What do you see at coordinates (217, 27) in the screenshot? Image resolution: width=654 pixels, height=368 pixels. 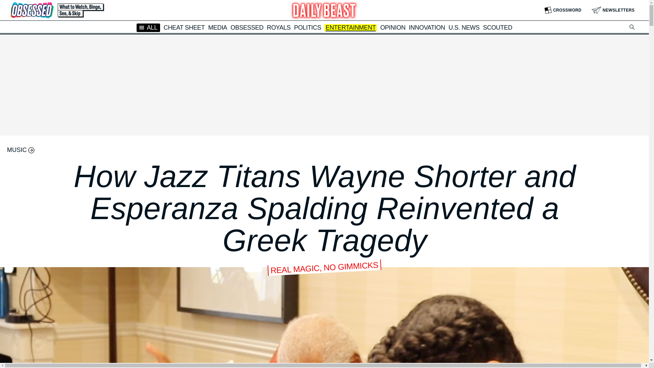 I see `MEDIA` at bounding box center [217, 27].